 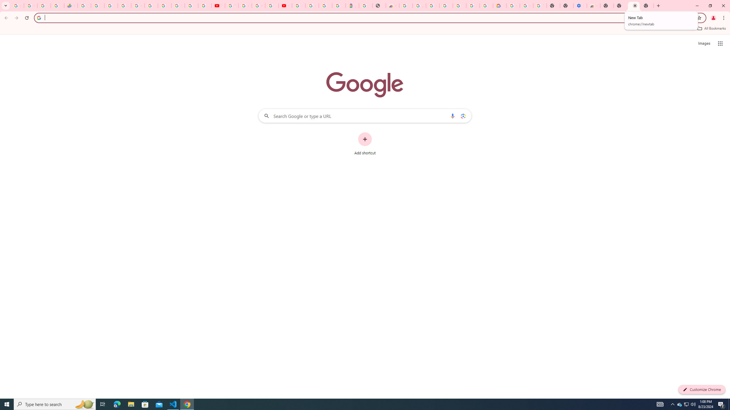 I want to click on Google Workspace Admin Community, so click(x=17, y=6).